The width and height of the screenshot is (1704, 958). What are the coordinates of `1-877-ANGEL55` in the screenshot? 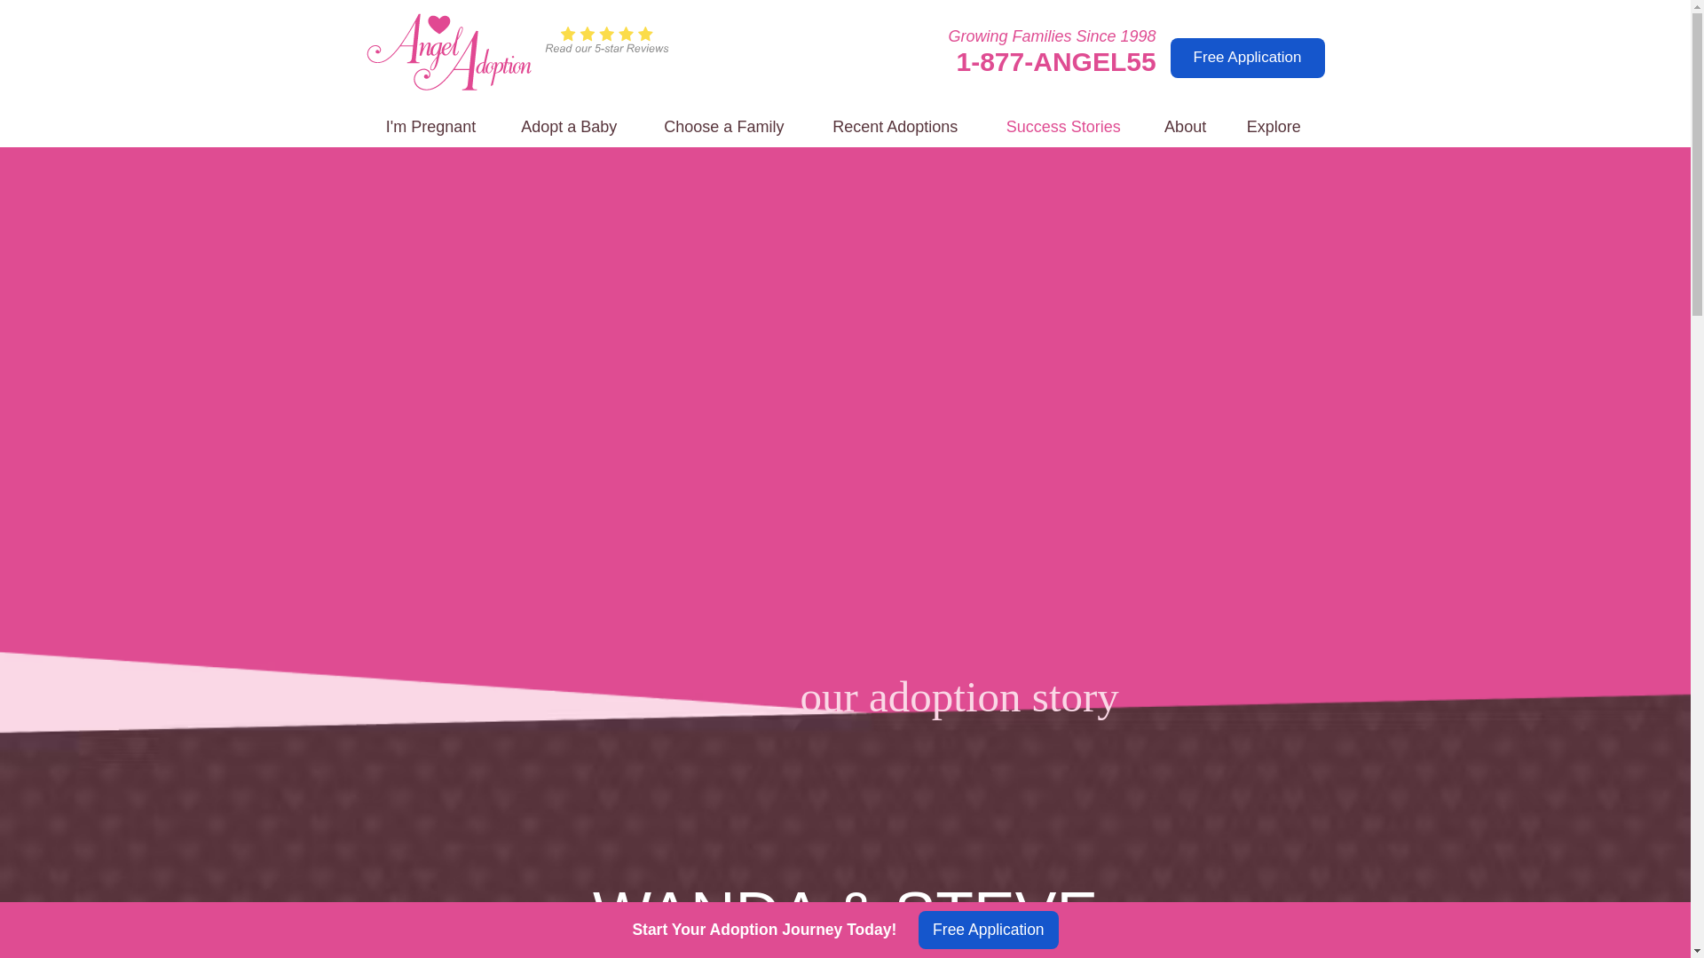 It's located at (1056, 61).